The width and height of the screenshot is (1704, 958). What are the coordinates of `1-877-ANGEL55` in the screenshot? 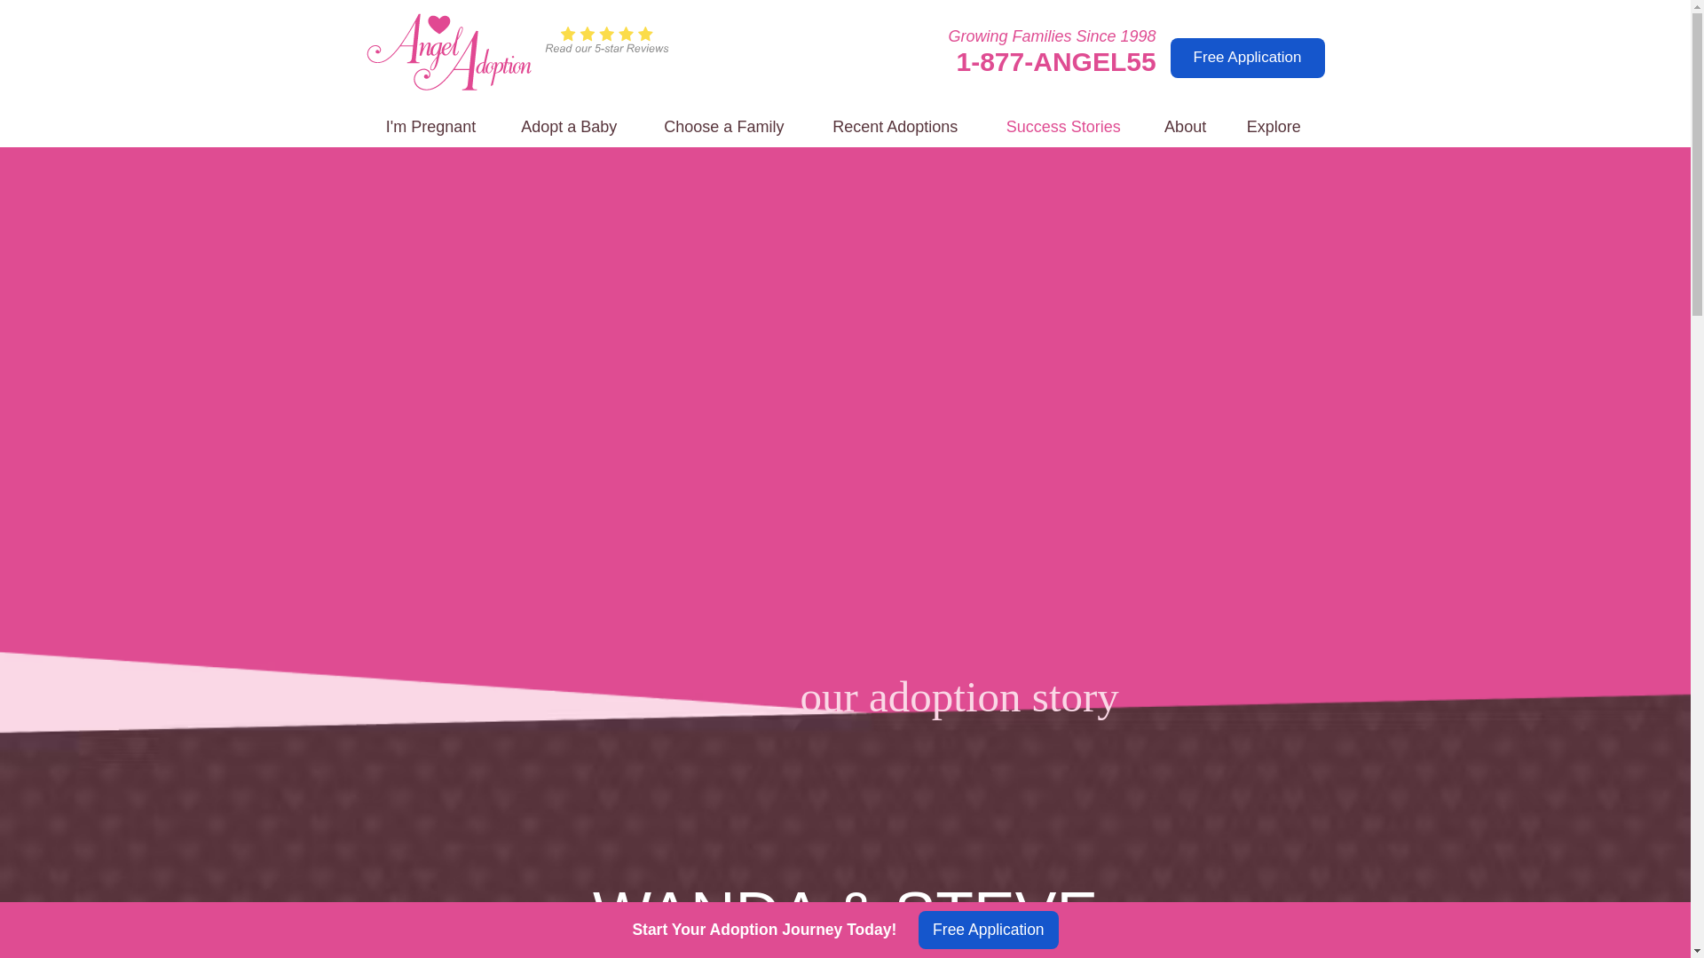 It's located at (1056, 61).